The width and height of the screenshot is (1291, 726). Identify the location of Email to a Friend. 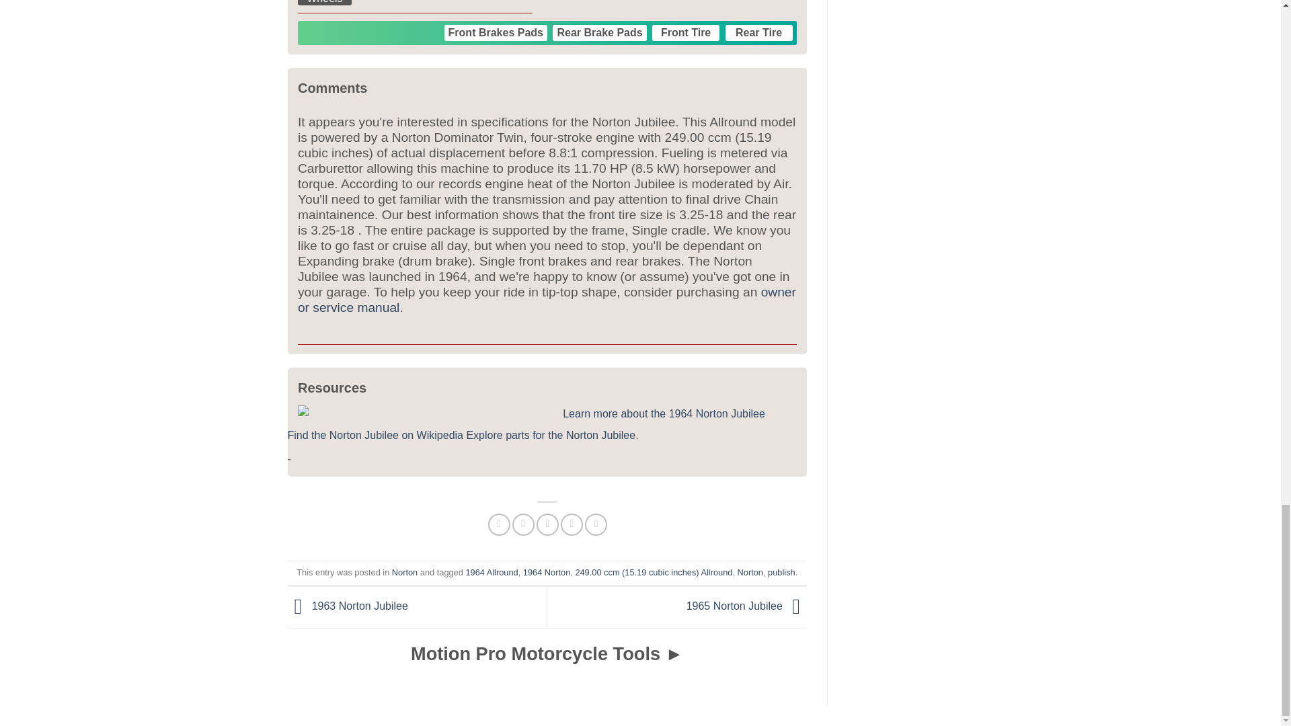
(547, 524).